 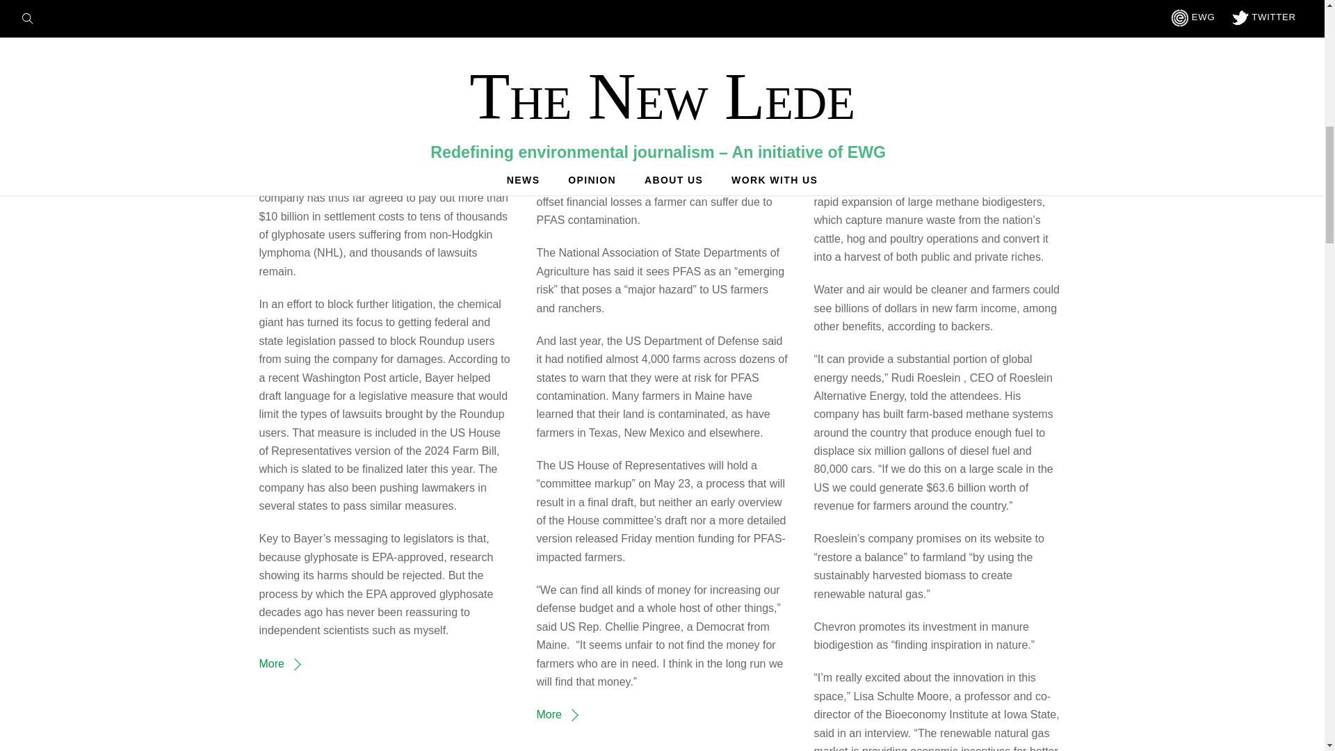 I want to click on More, so click(x=279, y=663).